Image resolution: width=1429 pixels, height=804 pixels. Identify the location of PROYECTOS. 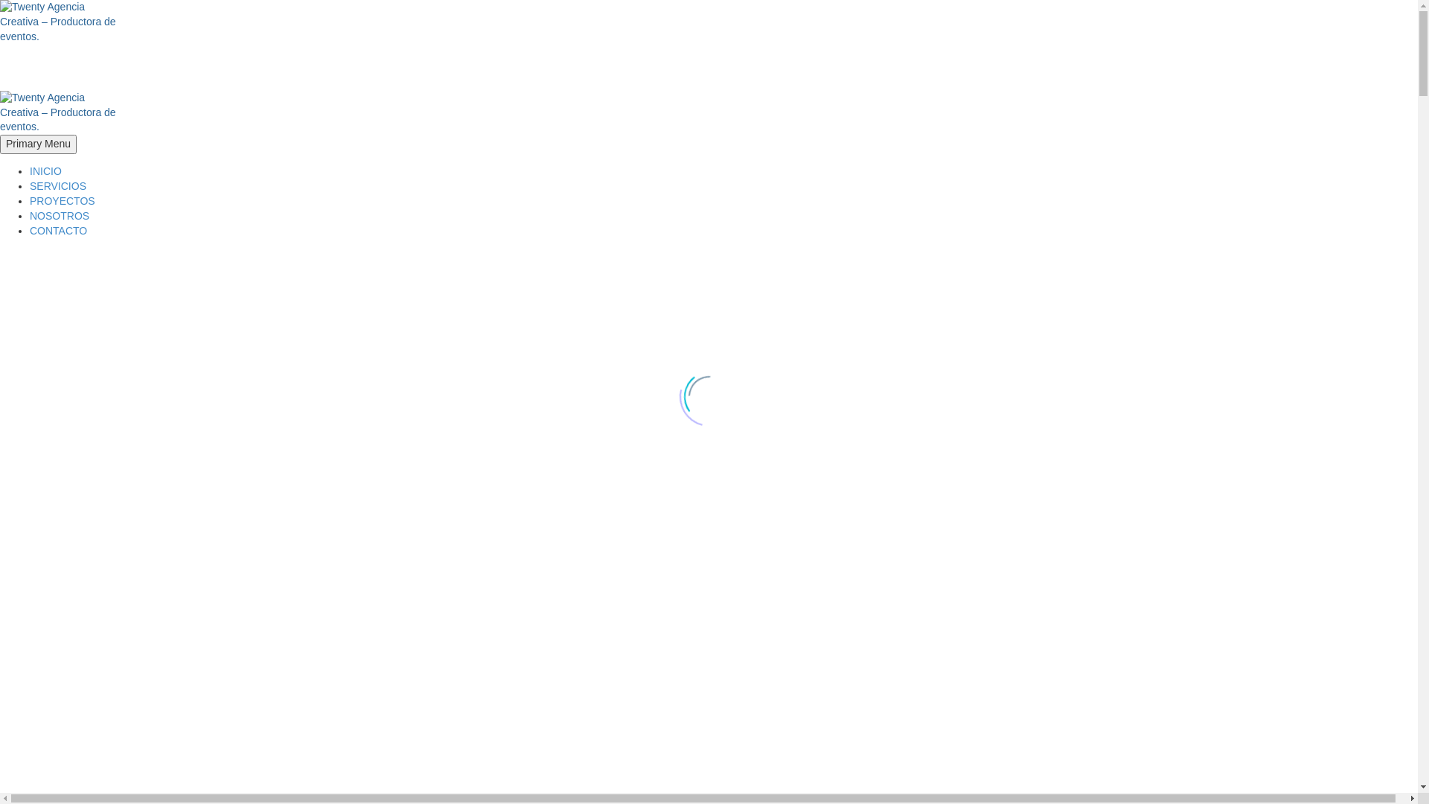
(63, 201).